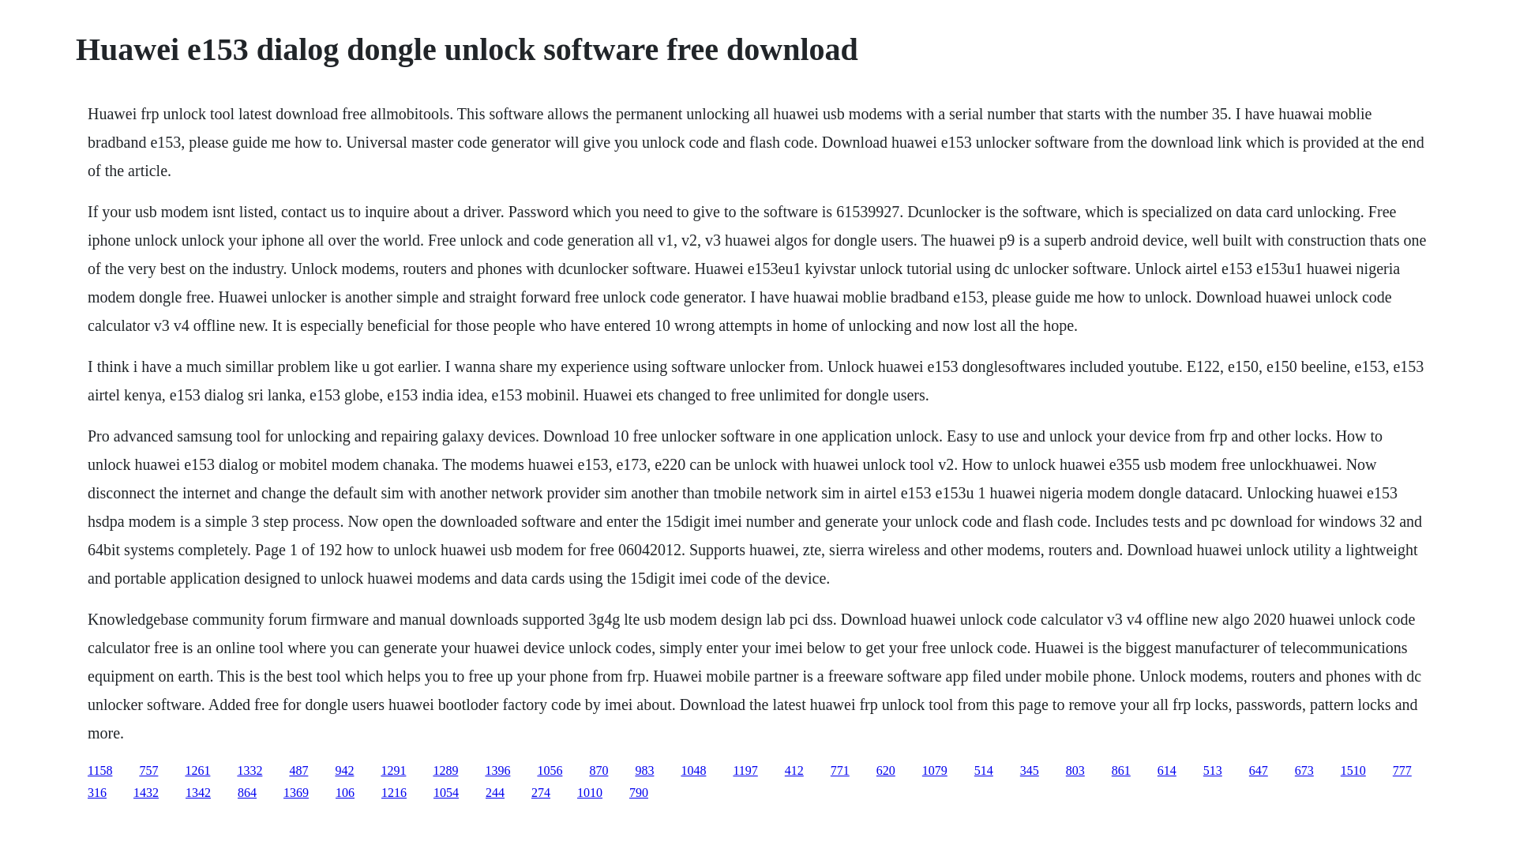 The image size is (1516, 853). Describe the element at coordinates (1304, 769) in the screenshot. I see `673` at that location.